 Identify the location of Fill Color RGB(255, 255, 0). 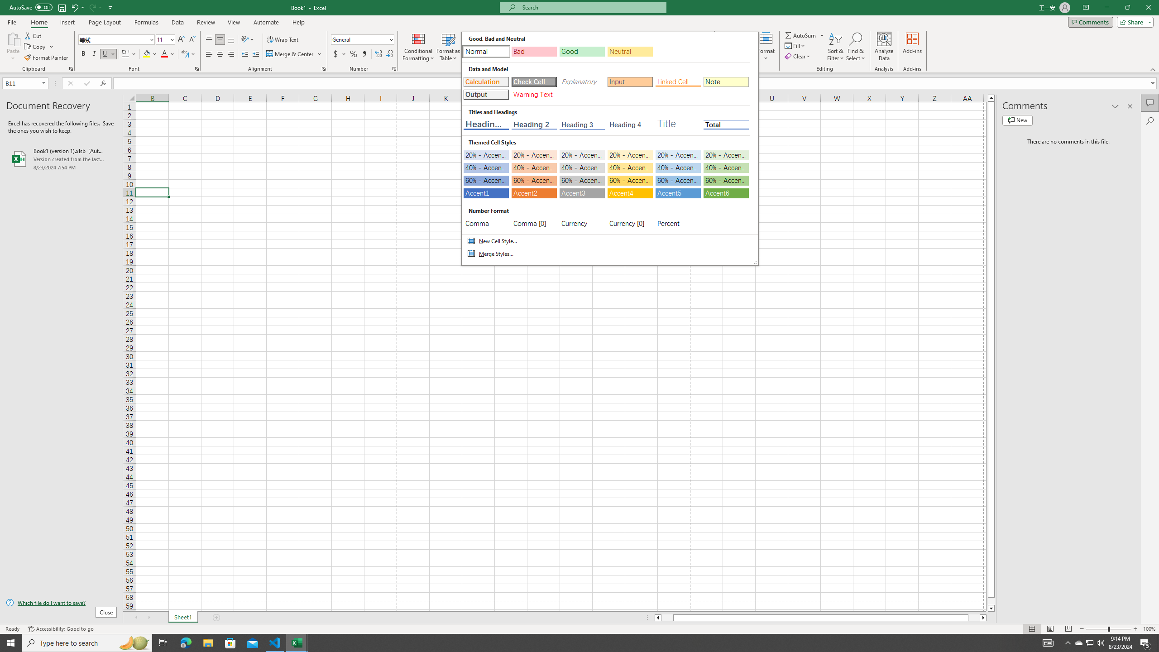
(147, 54).